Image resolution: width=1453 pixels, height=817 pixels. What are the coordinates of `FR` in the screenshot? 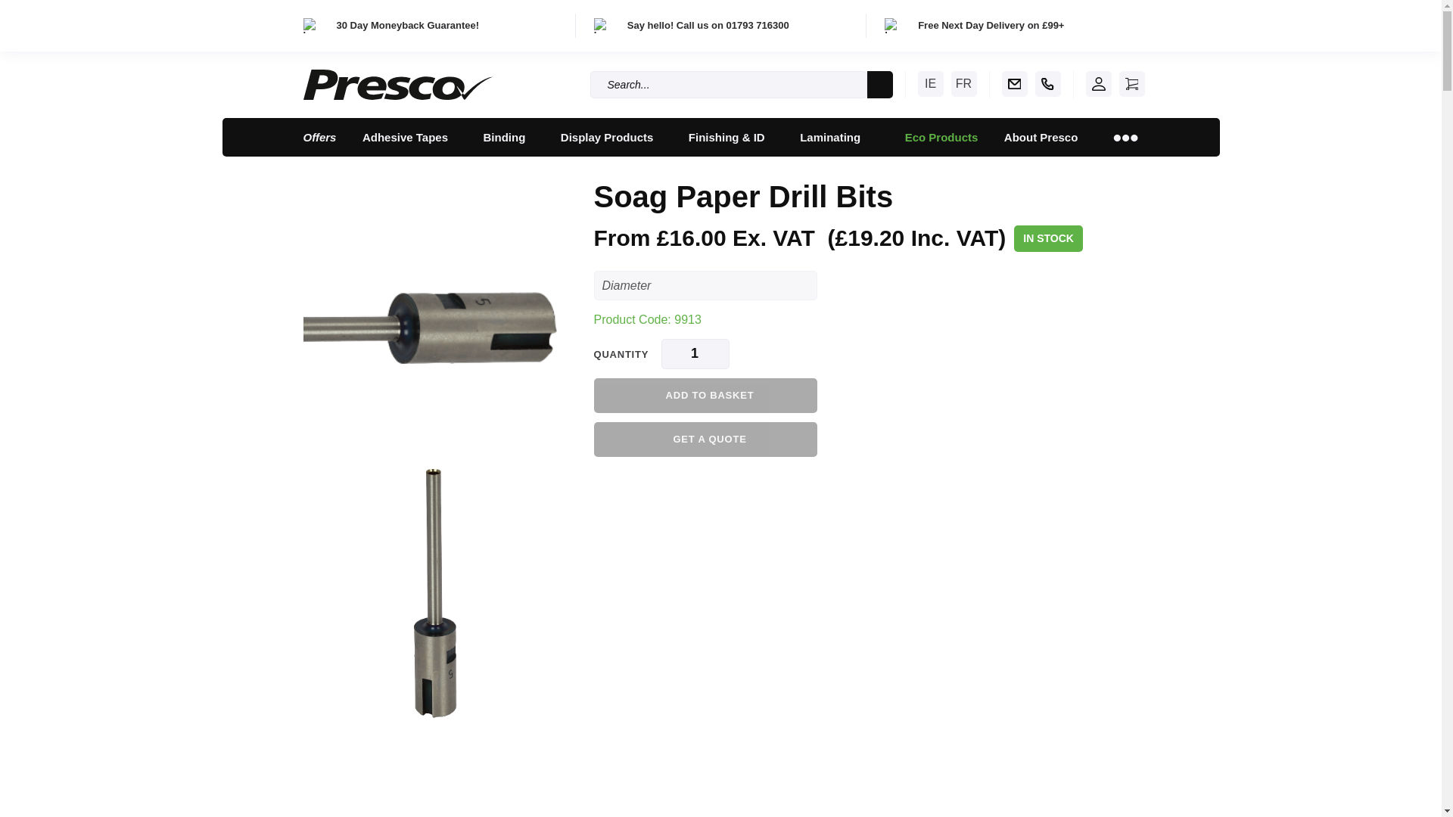 It's located at (963, 83).